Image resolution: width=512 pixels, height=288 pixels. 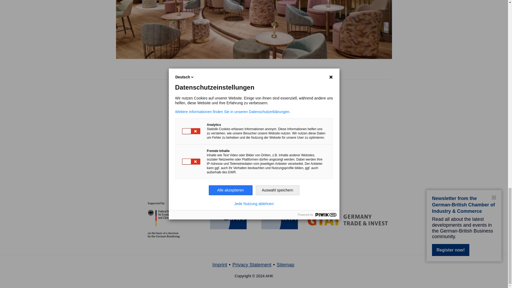 What do you see at coordinates (219, 265) in the screenshot?
I see `Imprint` at bounding box center [219, 265].